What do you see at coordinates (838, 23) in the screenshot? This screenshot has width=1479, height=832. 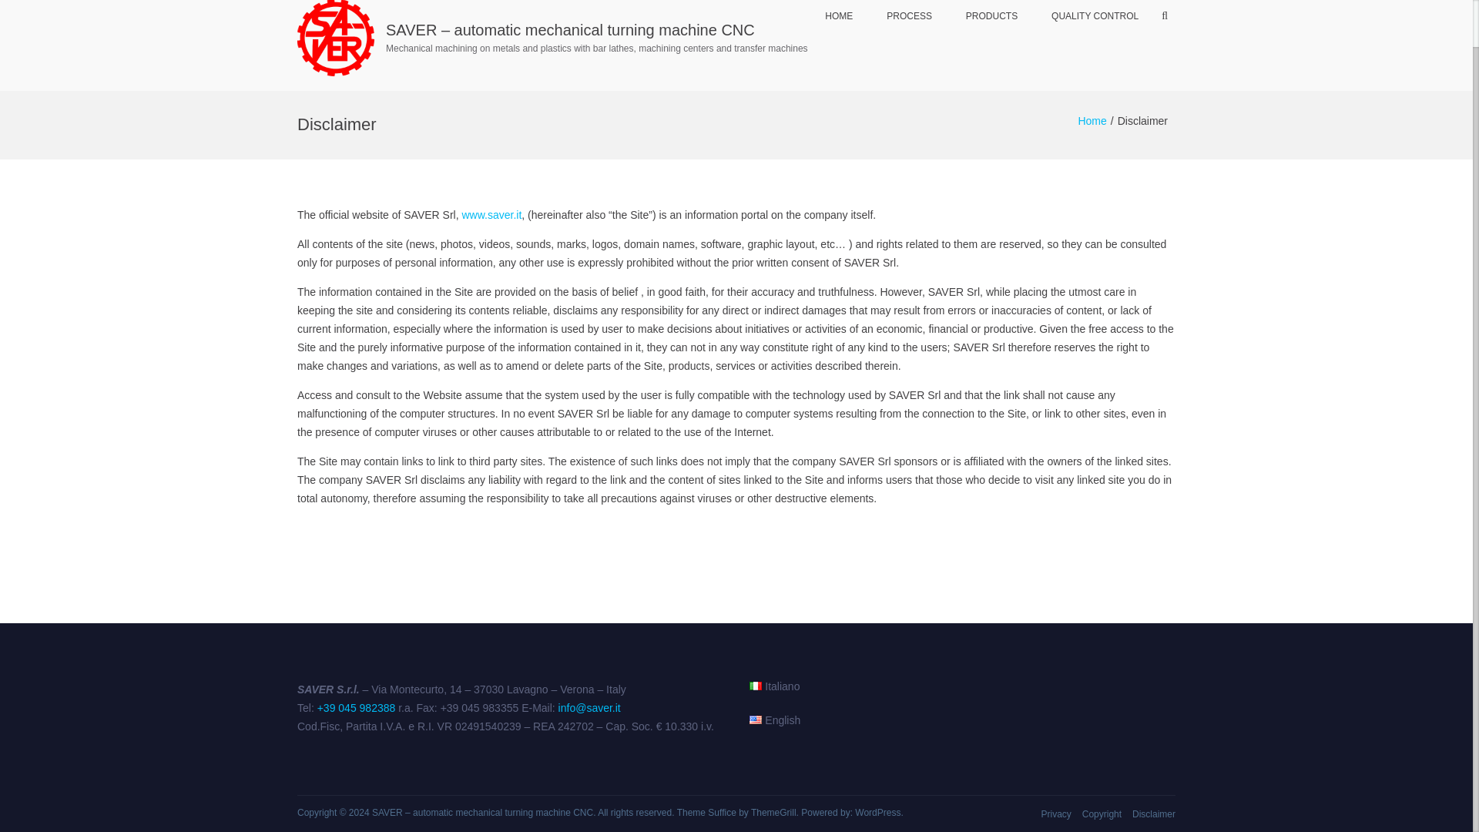 I see `HOME` at bounding box center [838, 23].